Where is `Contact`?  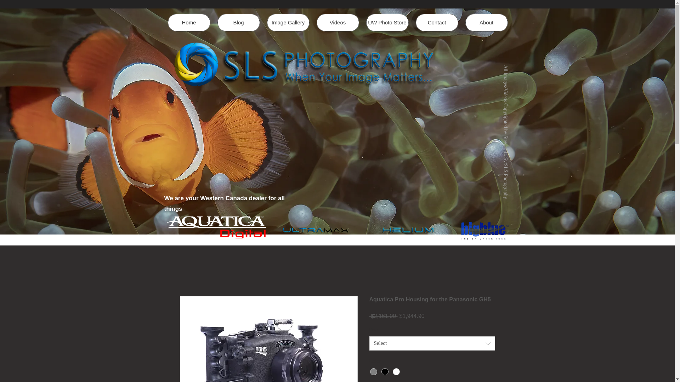
Contact is located at coordinates (437, 22).